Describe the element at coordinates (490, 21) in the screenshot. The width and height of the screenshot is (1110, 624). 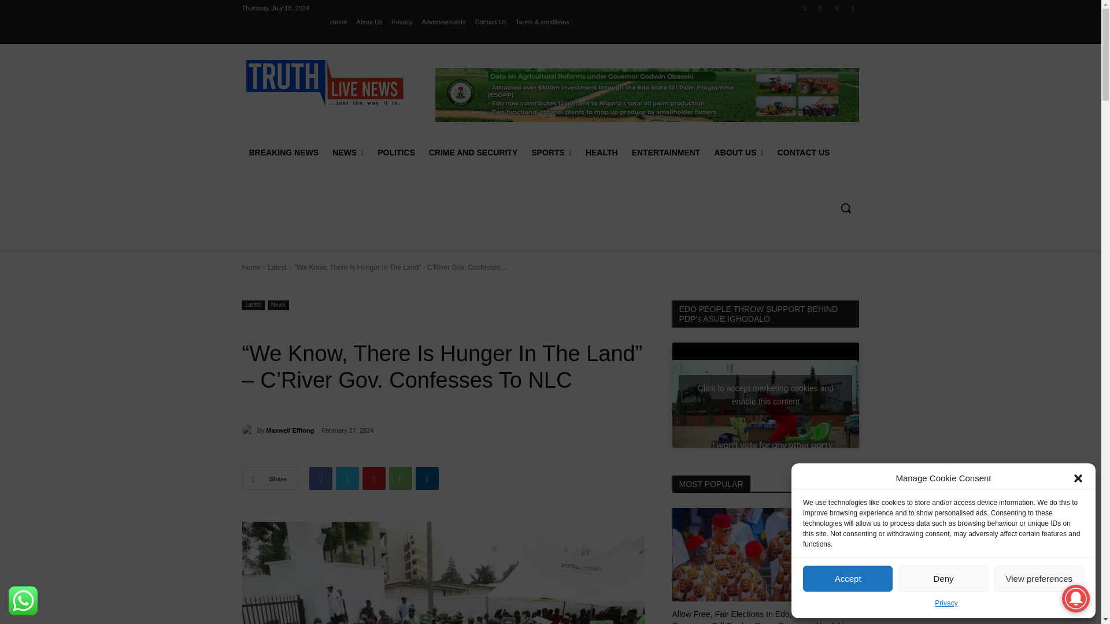
I see `Contact Us` at that location.